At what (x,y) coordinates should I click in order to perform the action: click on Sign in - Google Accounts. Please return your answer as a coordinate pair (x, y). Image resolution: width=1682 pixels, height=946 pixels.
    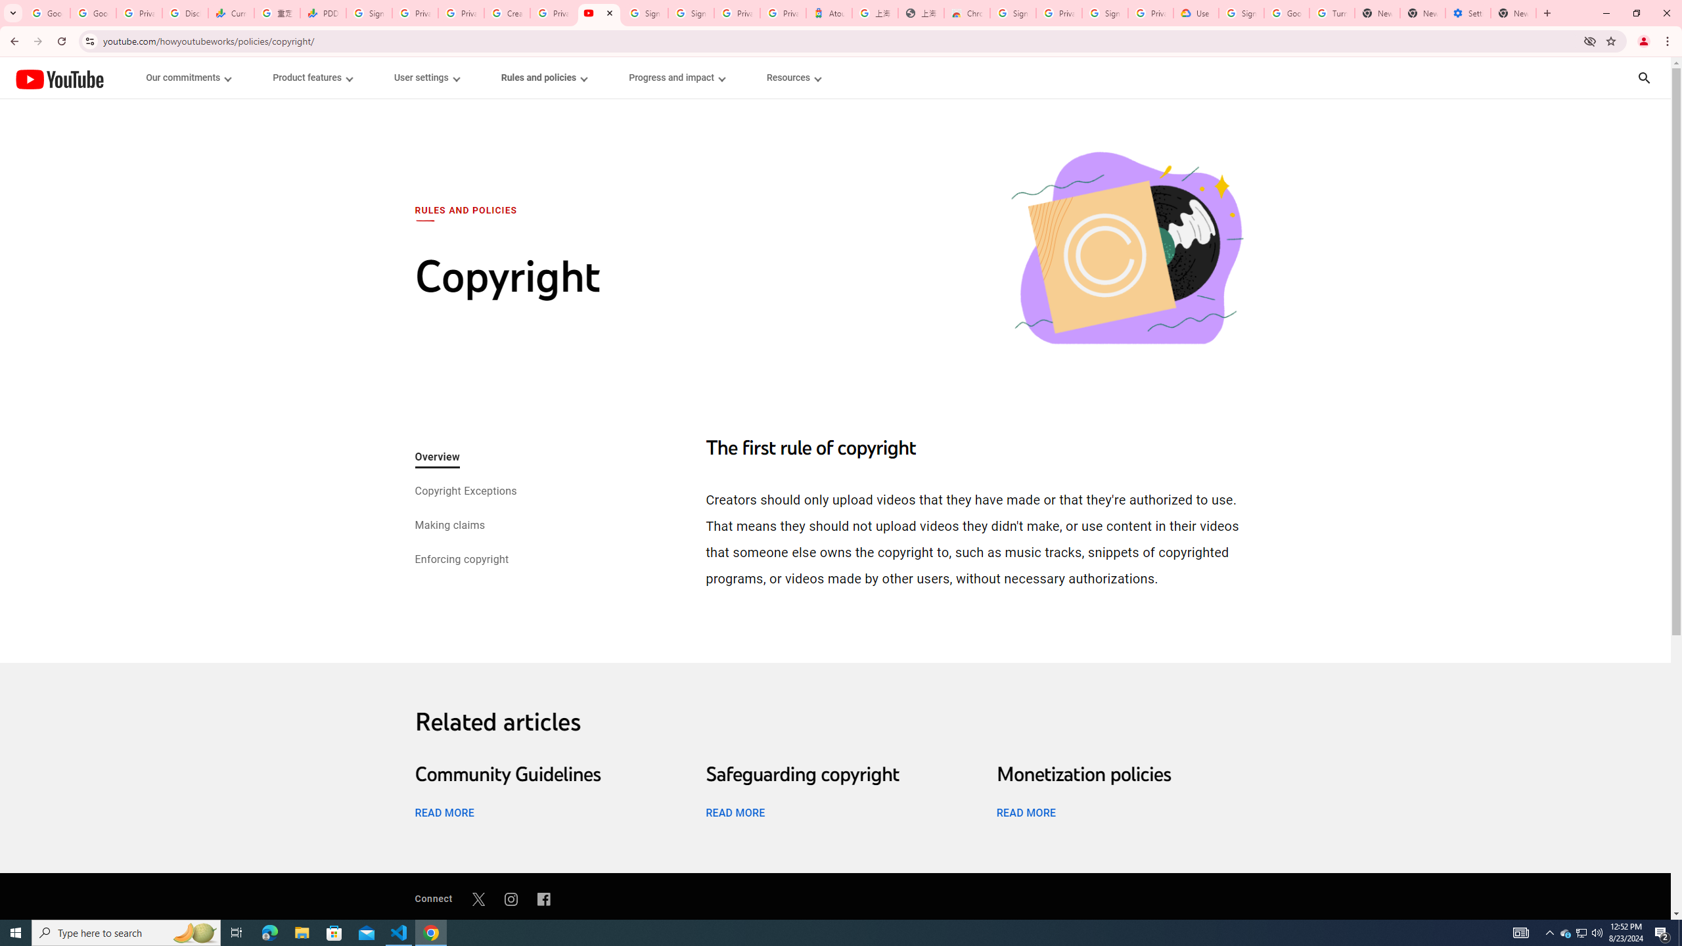
    Looking at the image, I should click on (645, 13).